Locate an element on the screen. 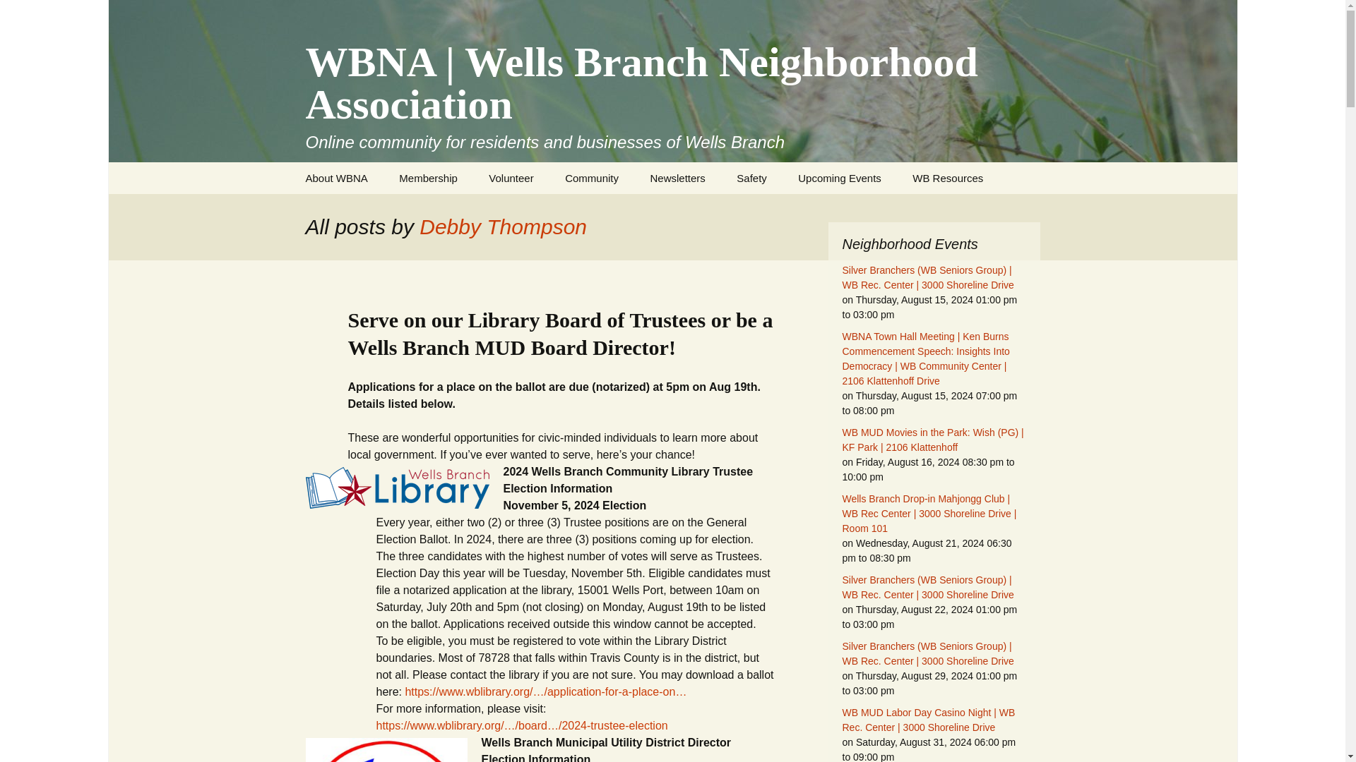 The width and height of the screenshot is (1356, 762). Community is located at coordinates (592, 178).